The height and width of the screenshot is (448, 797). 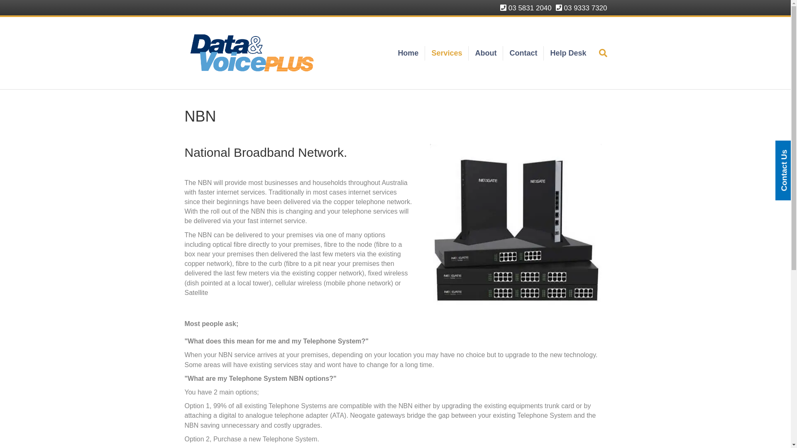 I want to click on About, so click(x=486, y=53).